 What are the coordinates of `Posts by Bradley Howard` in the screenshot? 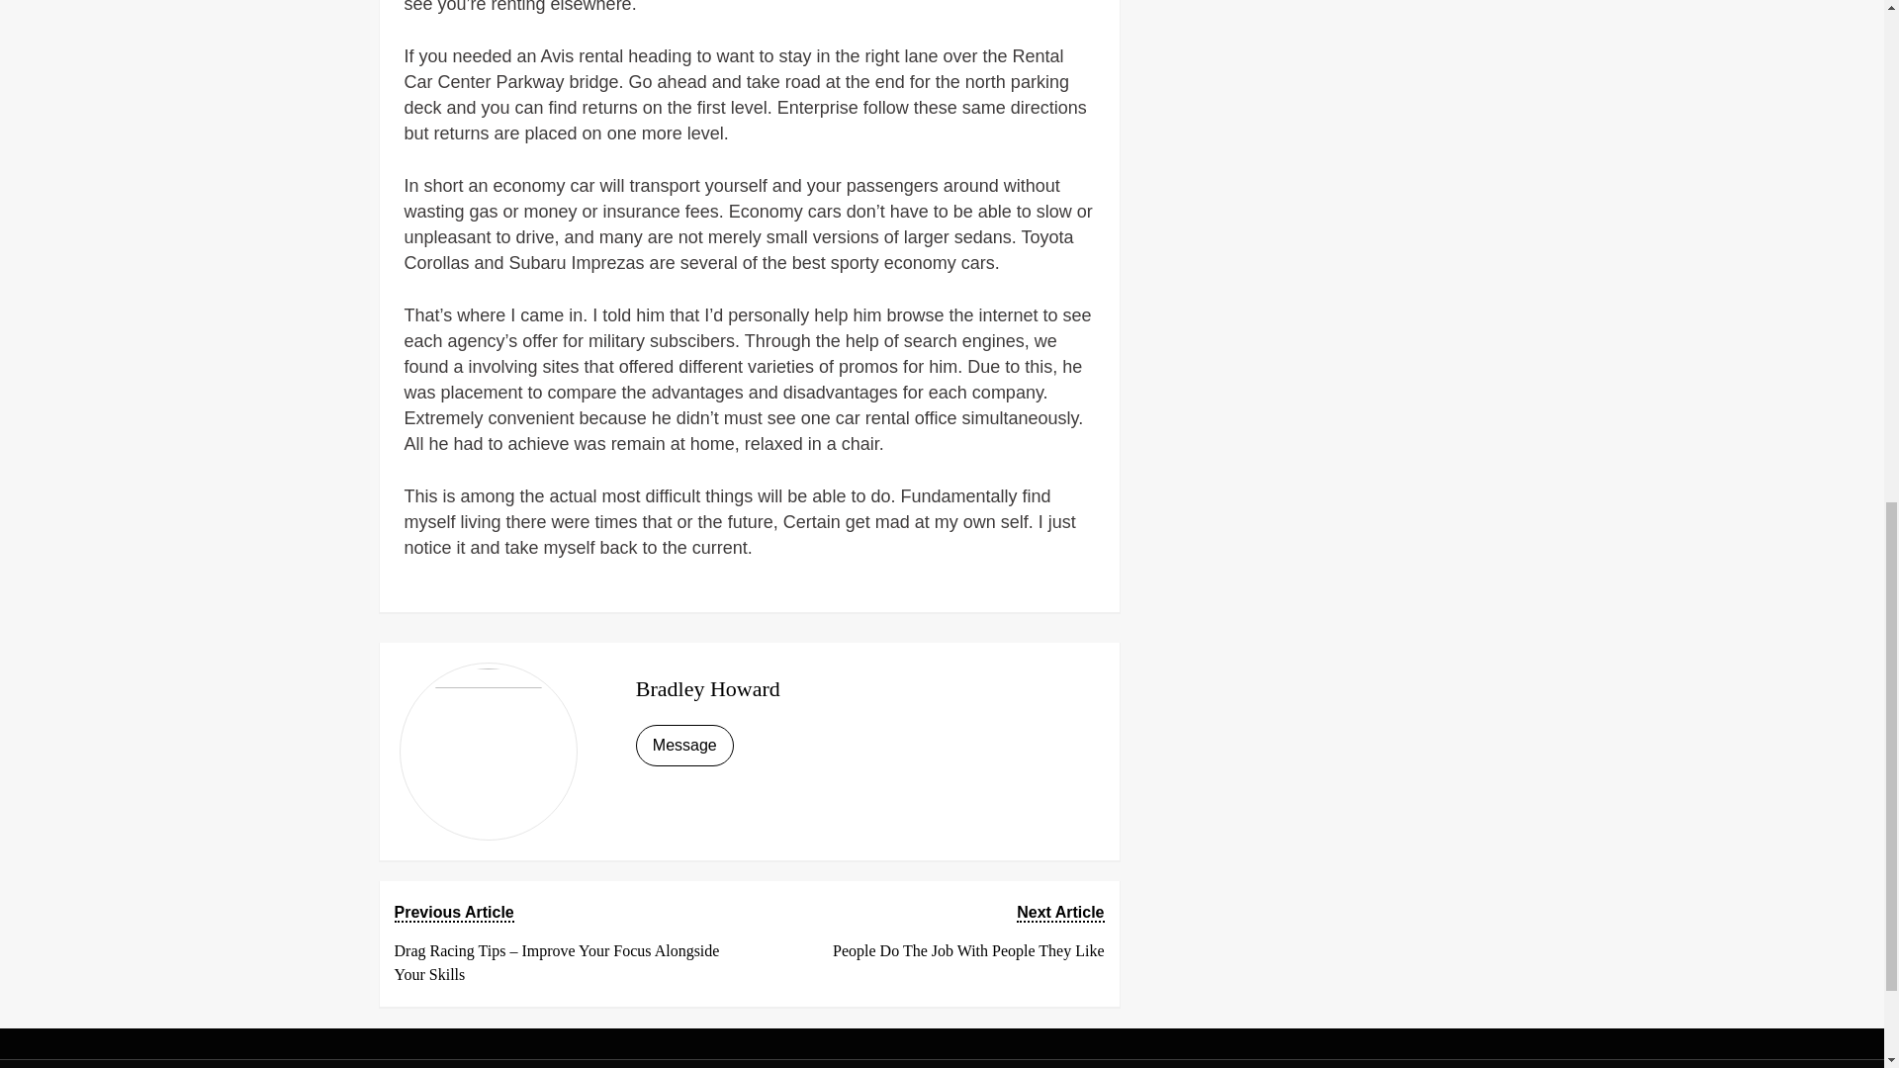 It's located at (933, 932).